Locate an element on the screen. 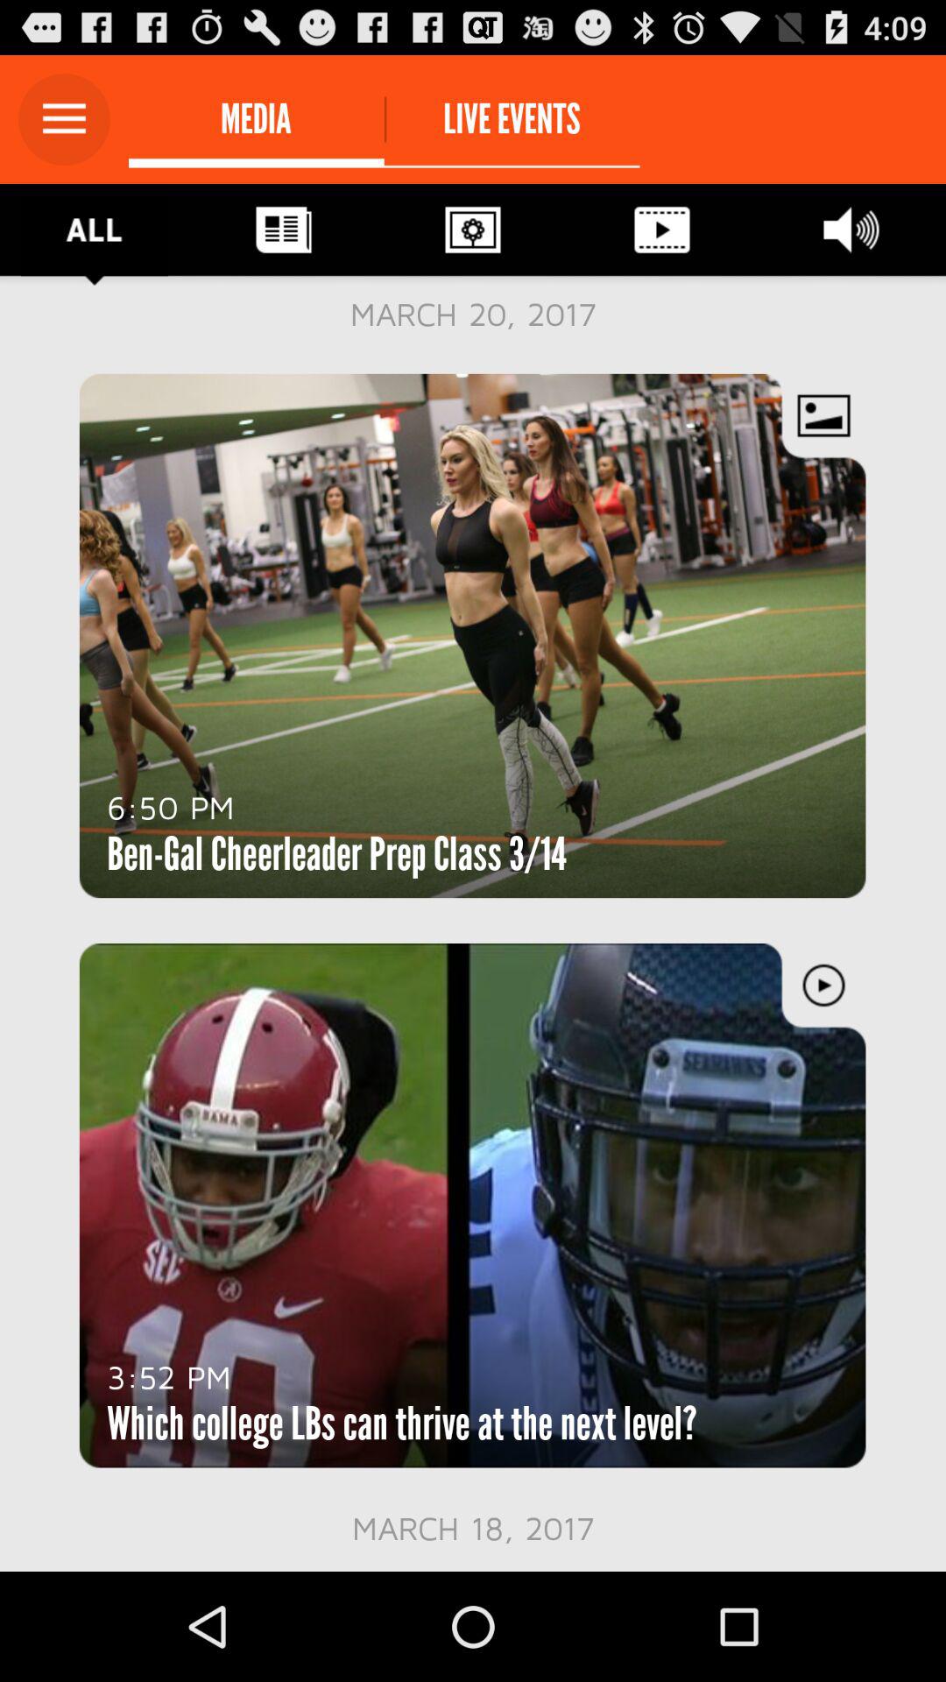 This screenshot has width=946, height=1682. click the icon at the bottom left corner is located at coordinates (169, 1376).